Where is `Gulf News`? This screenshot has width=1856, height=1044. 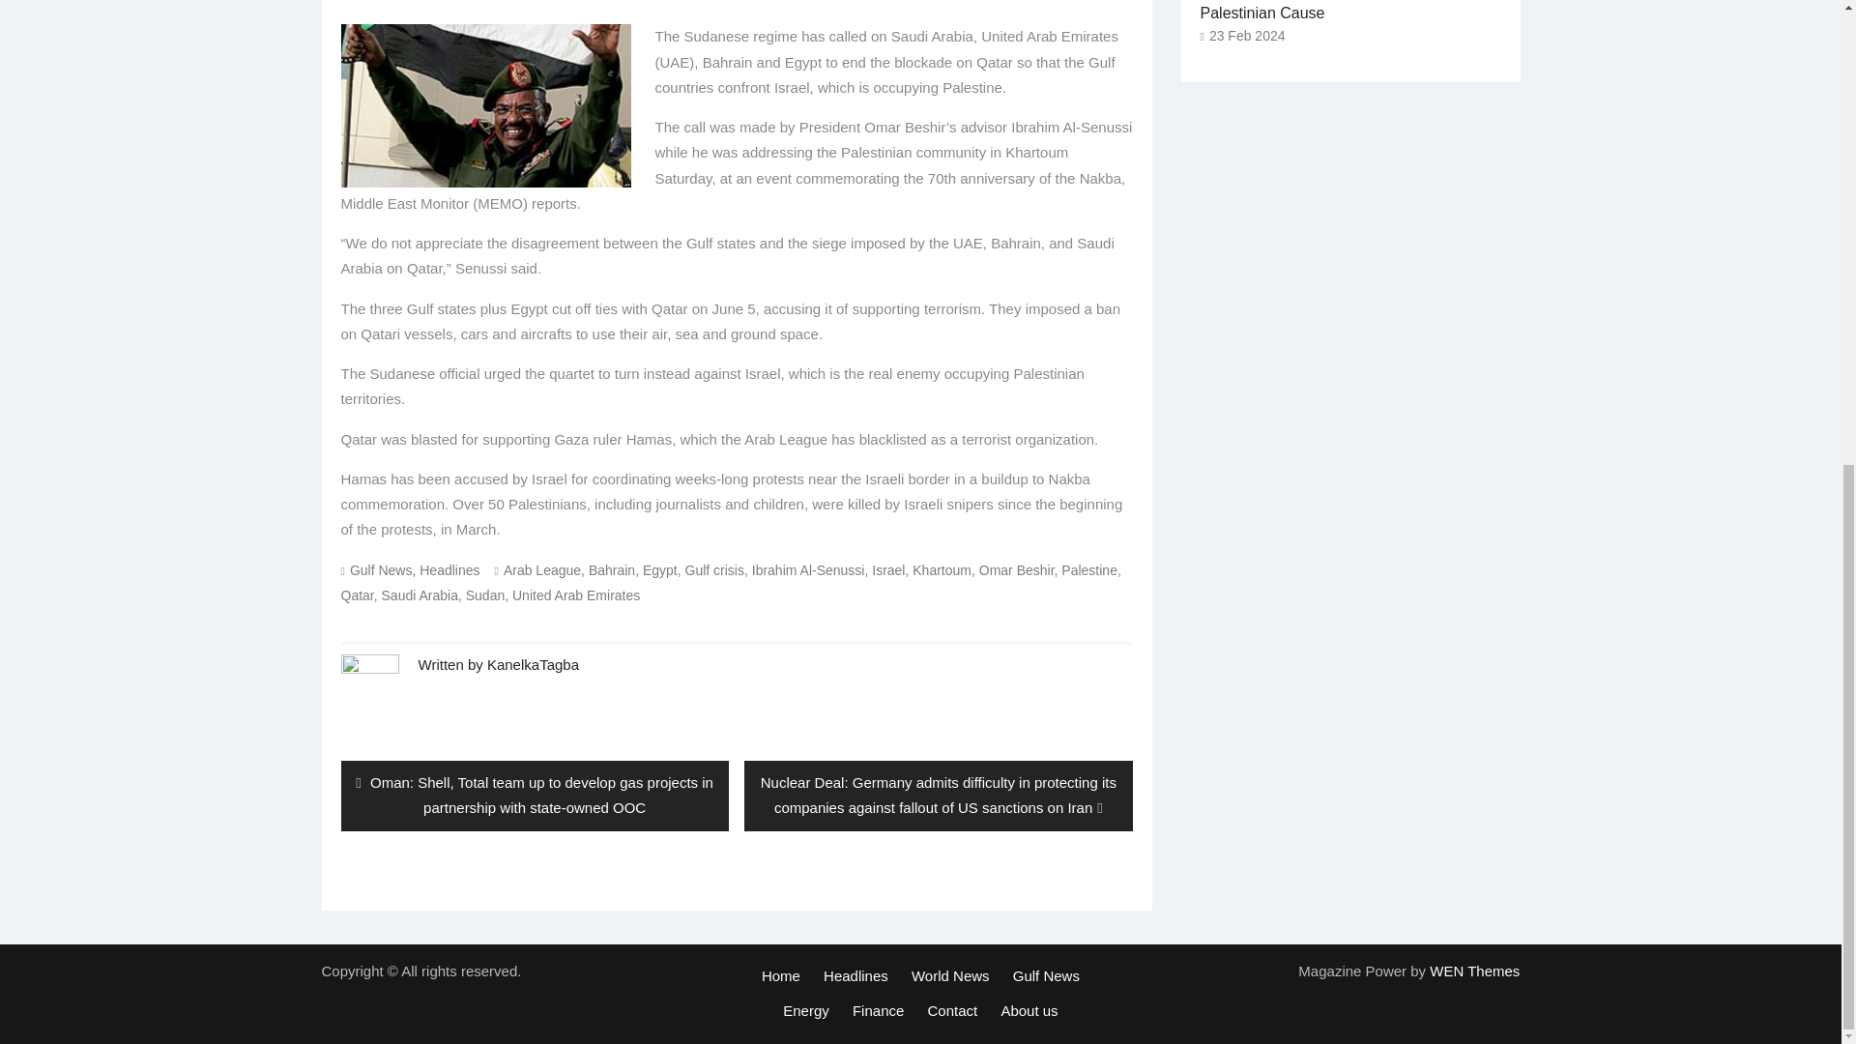
Gulf News is located at coordinates (381, 570).